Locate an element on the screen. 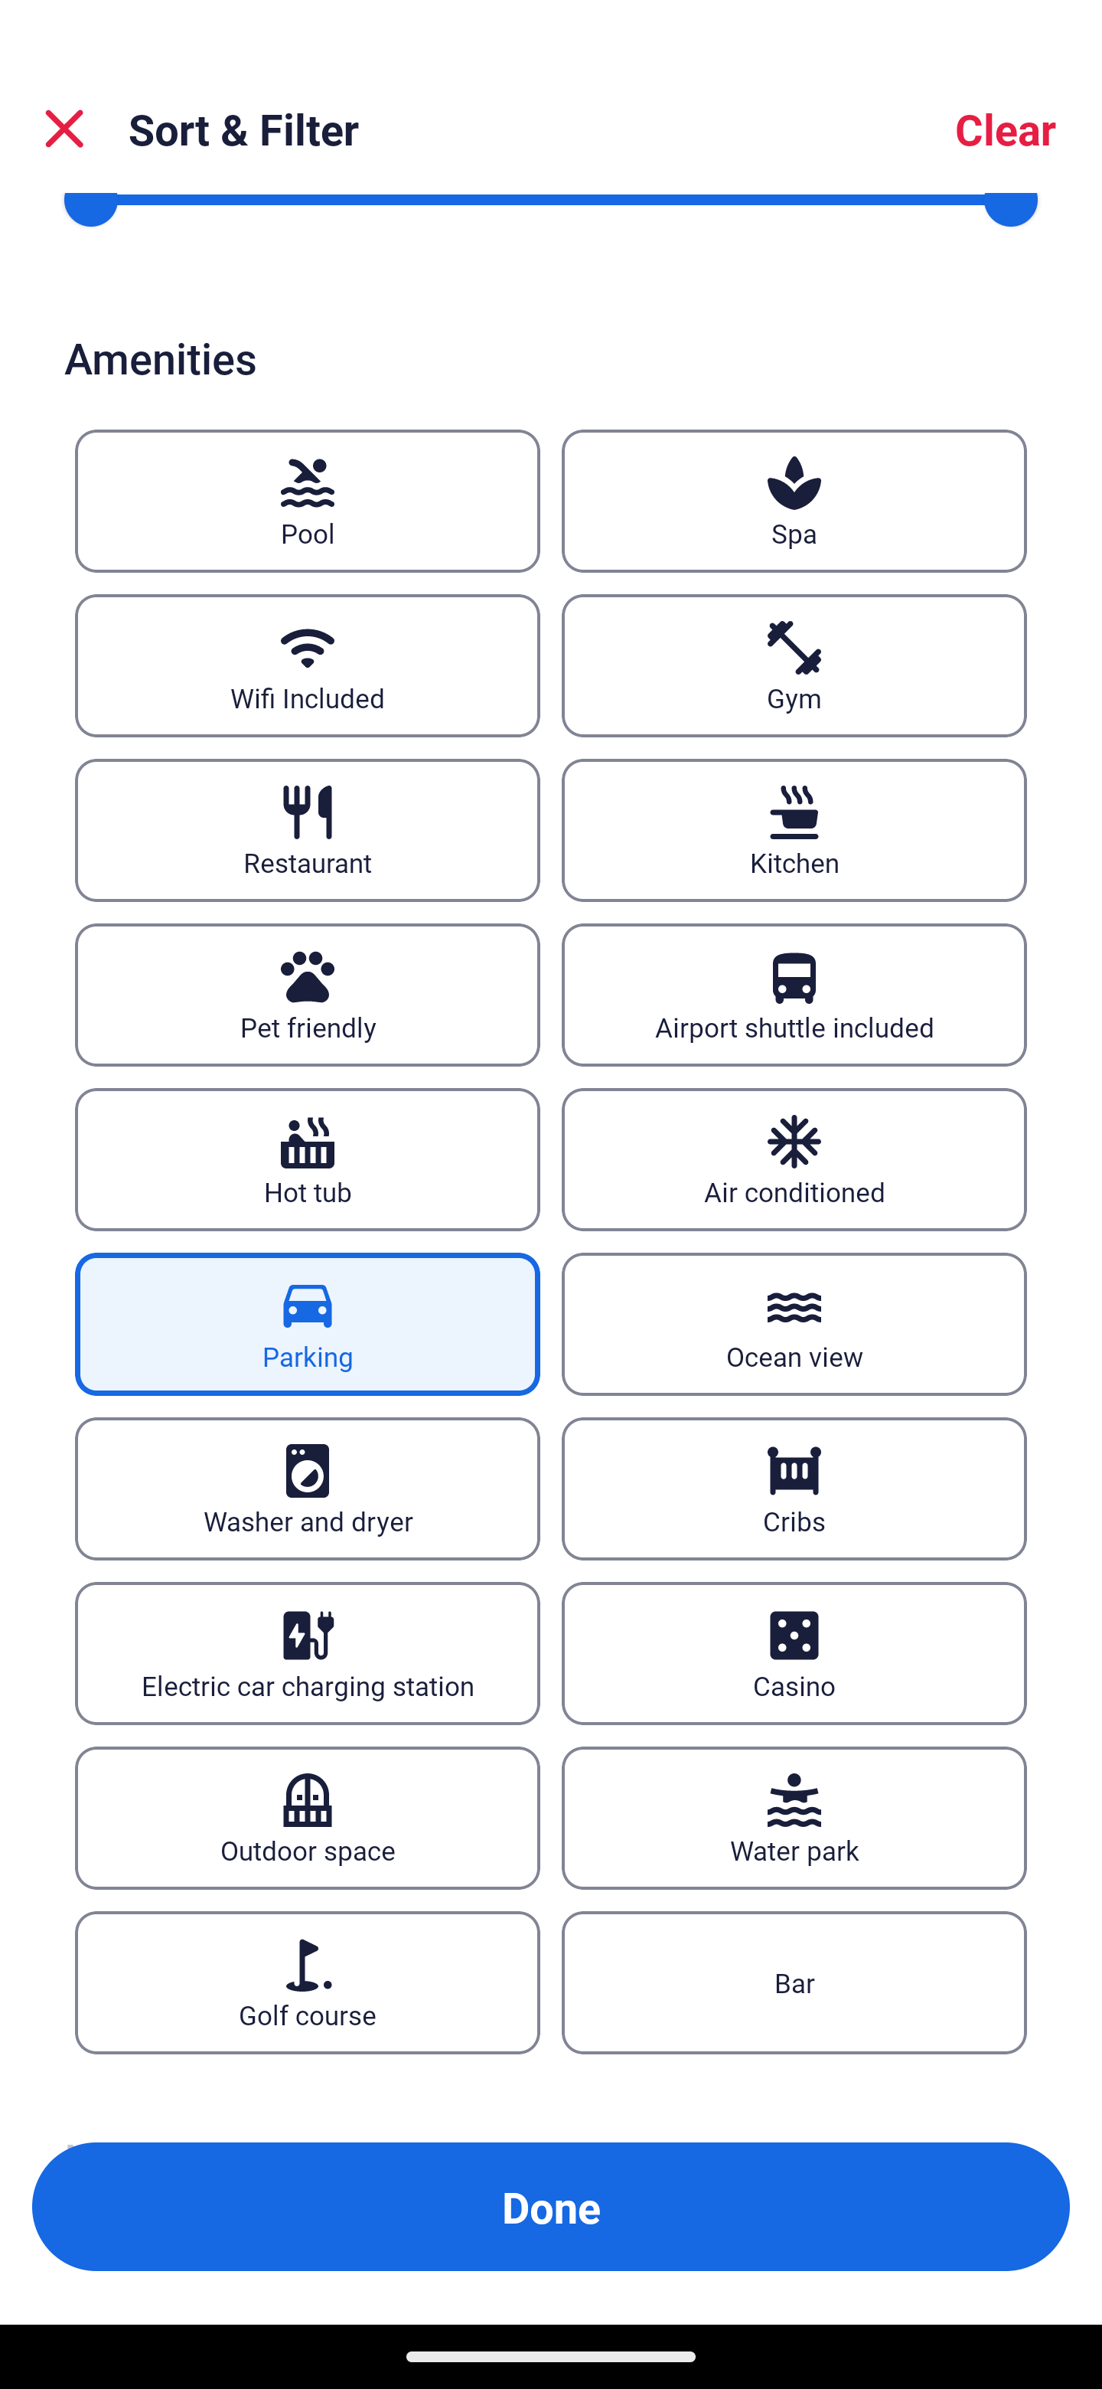 The image size is (1102, 2389). Water park is located at coordinates (794, 1818).